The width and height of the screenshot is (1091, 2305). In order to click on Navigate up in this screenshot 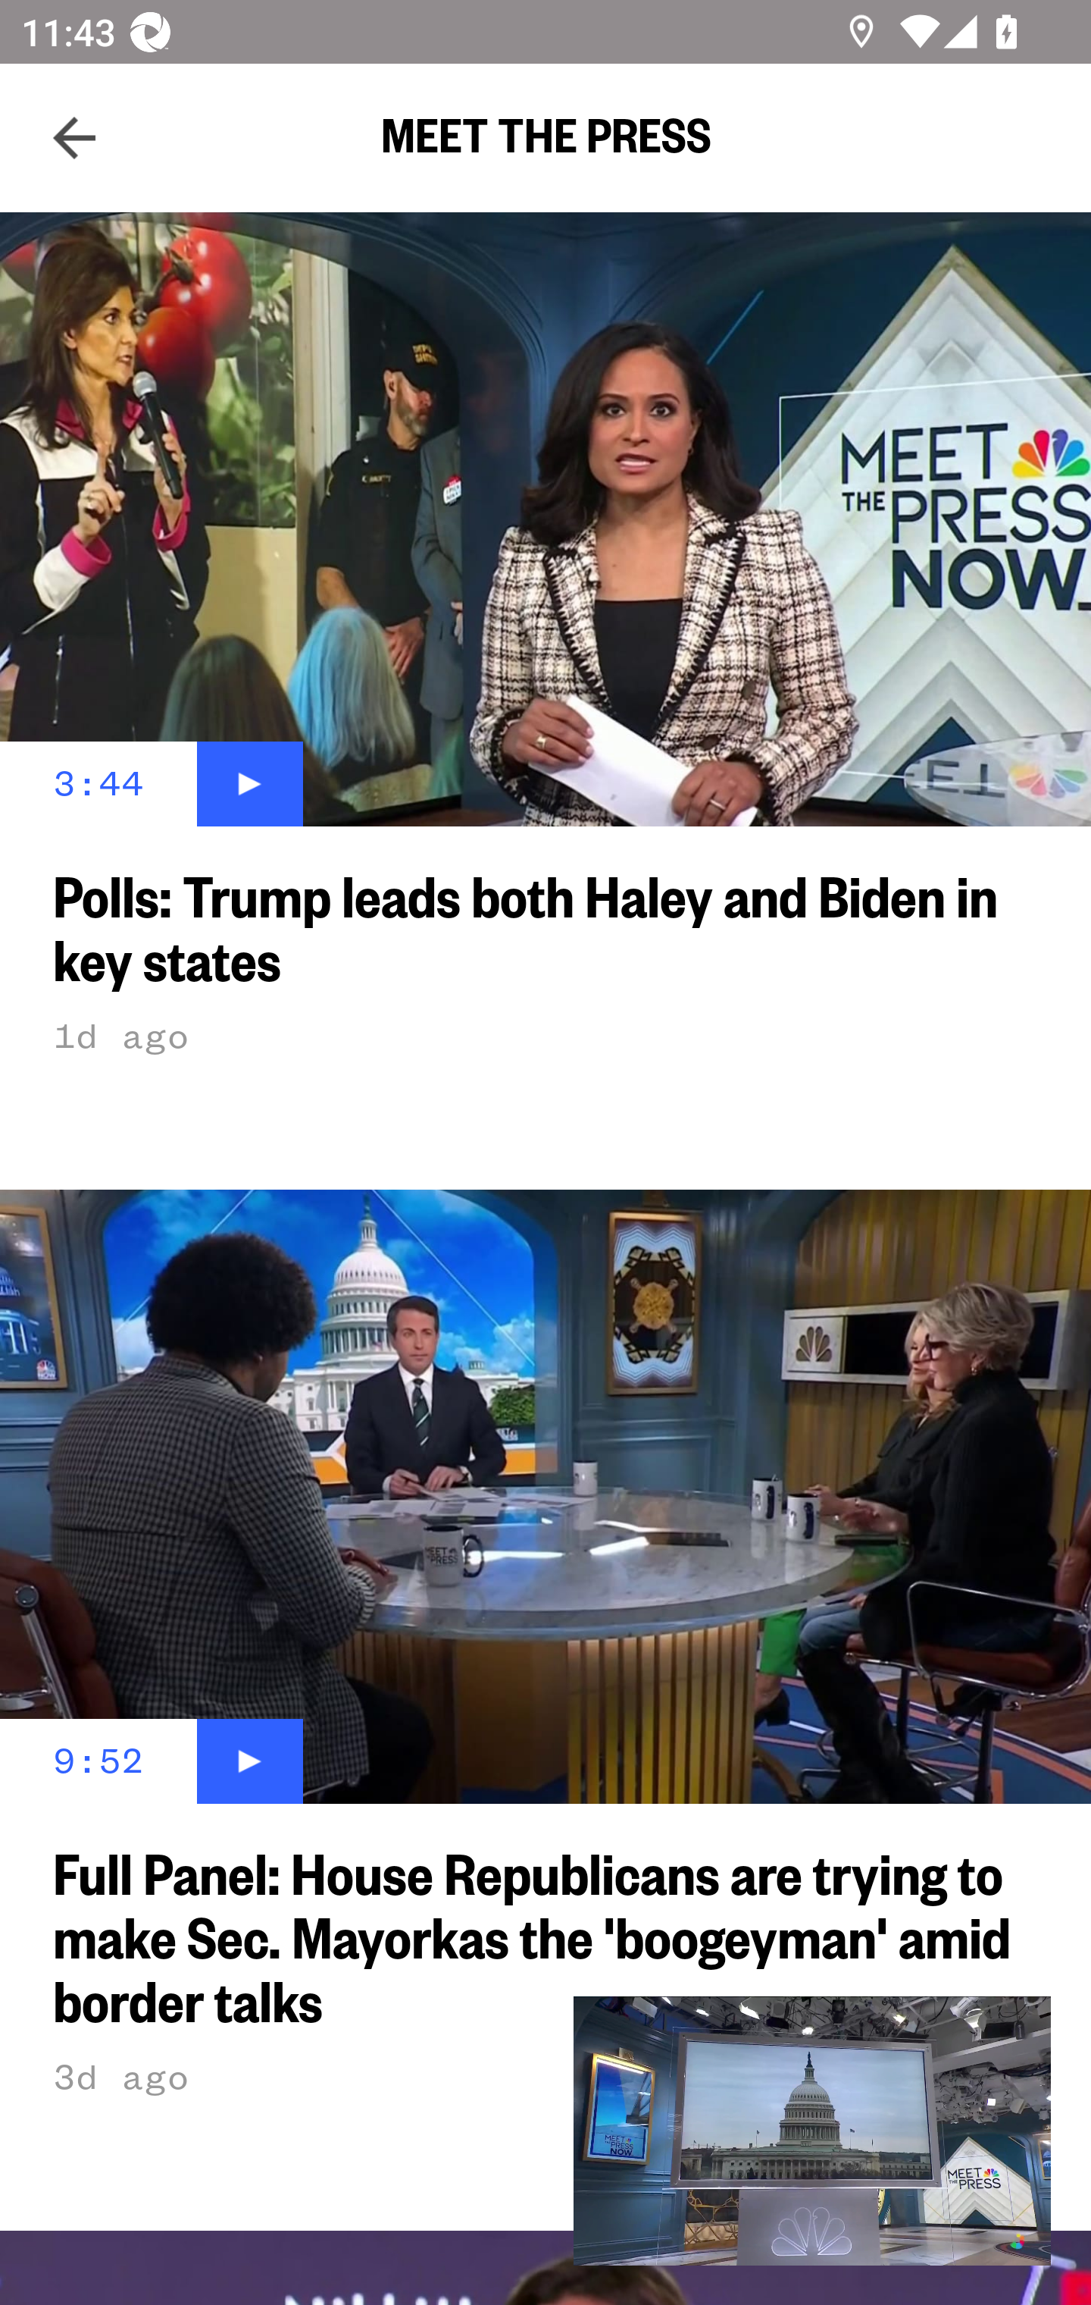, I will do `click(74, 138)`.